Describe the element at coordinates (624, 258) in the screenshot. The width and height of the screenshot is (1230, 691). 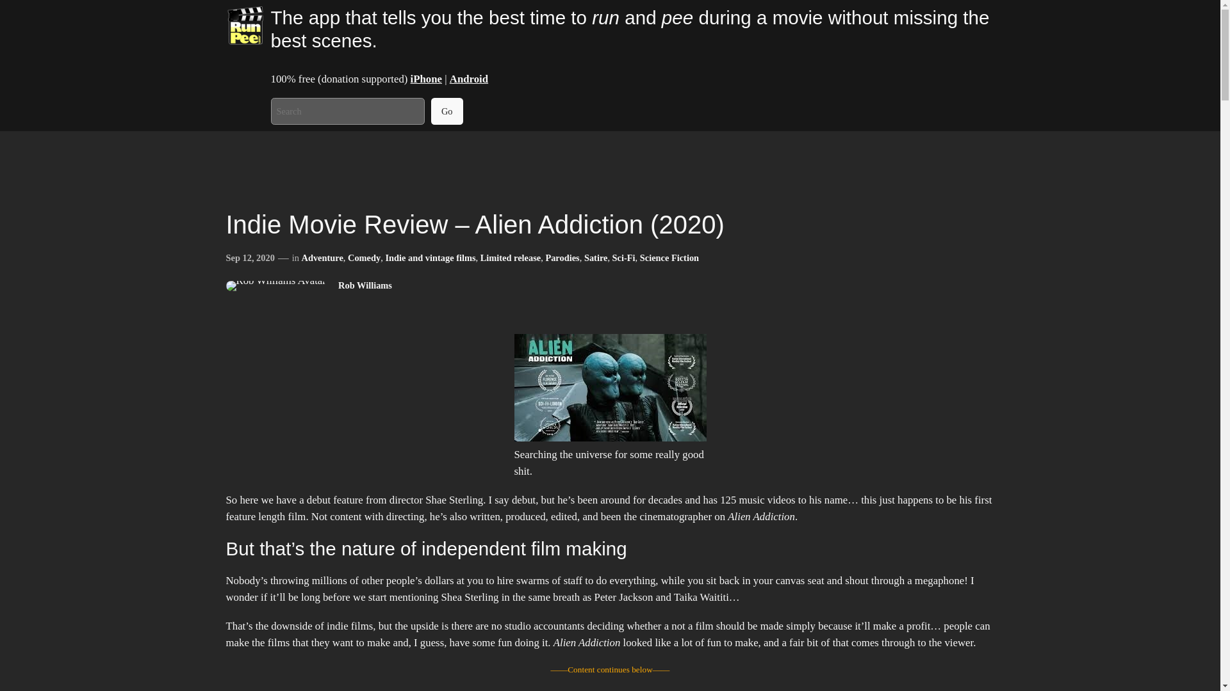
I see `Sci-Fi` at that location.